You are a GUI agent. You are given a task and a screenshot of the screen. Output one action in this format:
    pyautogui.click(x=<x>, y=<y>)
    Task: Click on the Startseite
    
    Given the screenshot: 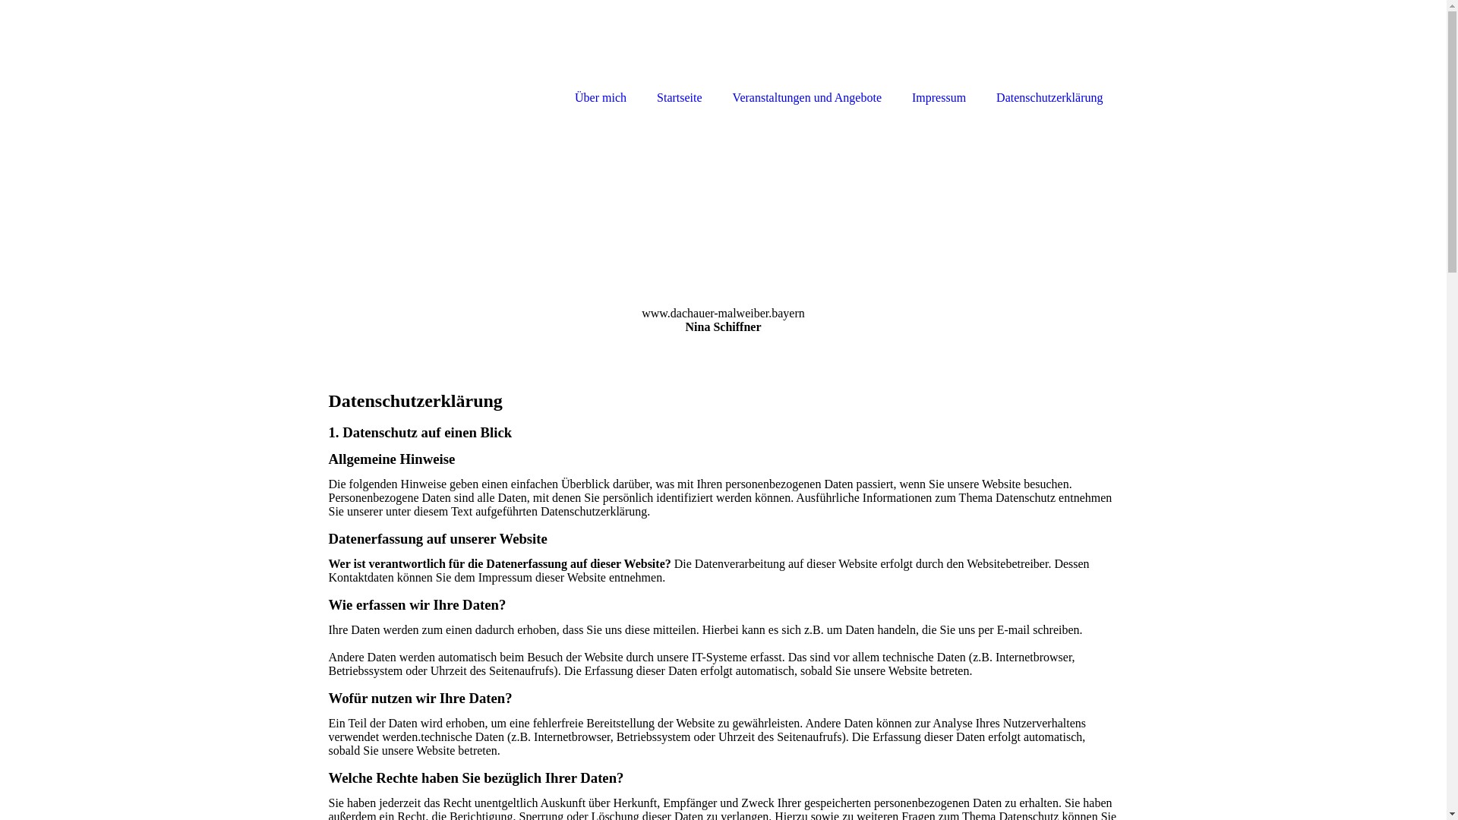 What is the action you would take?
    pyautogui.click(x=680, y=55)
    